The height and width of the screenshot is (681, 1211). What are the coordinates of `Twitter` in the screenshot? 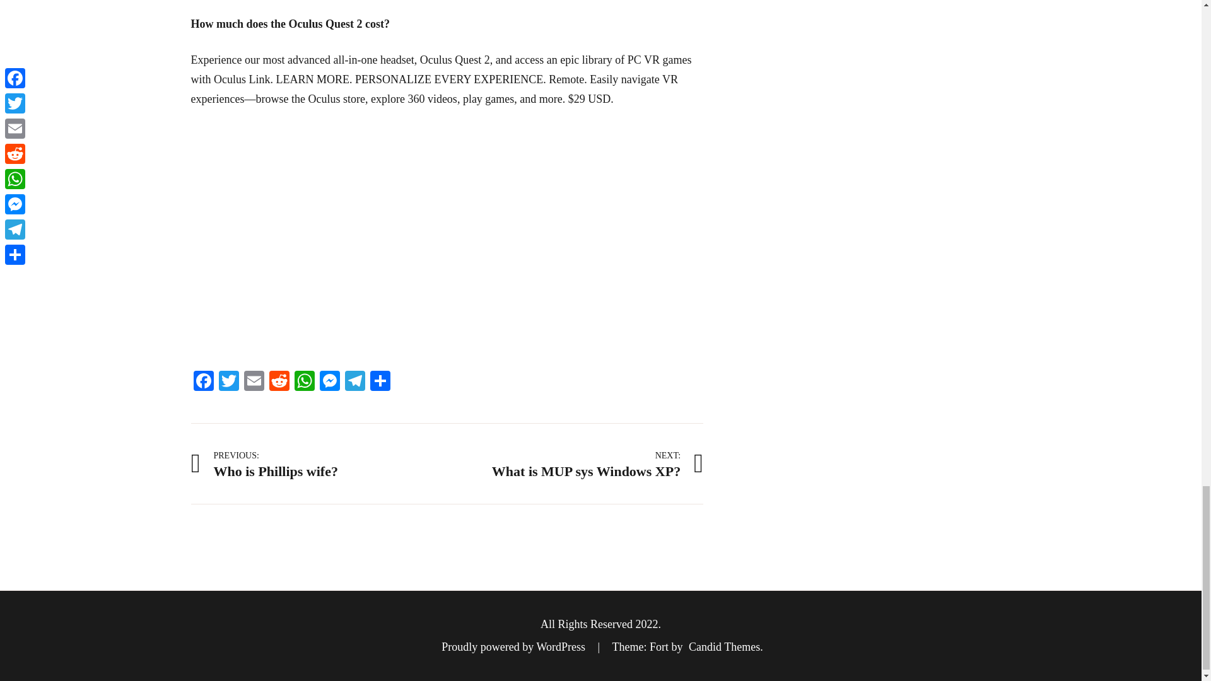 It's located at (592, 463).